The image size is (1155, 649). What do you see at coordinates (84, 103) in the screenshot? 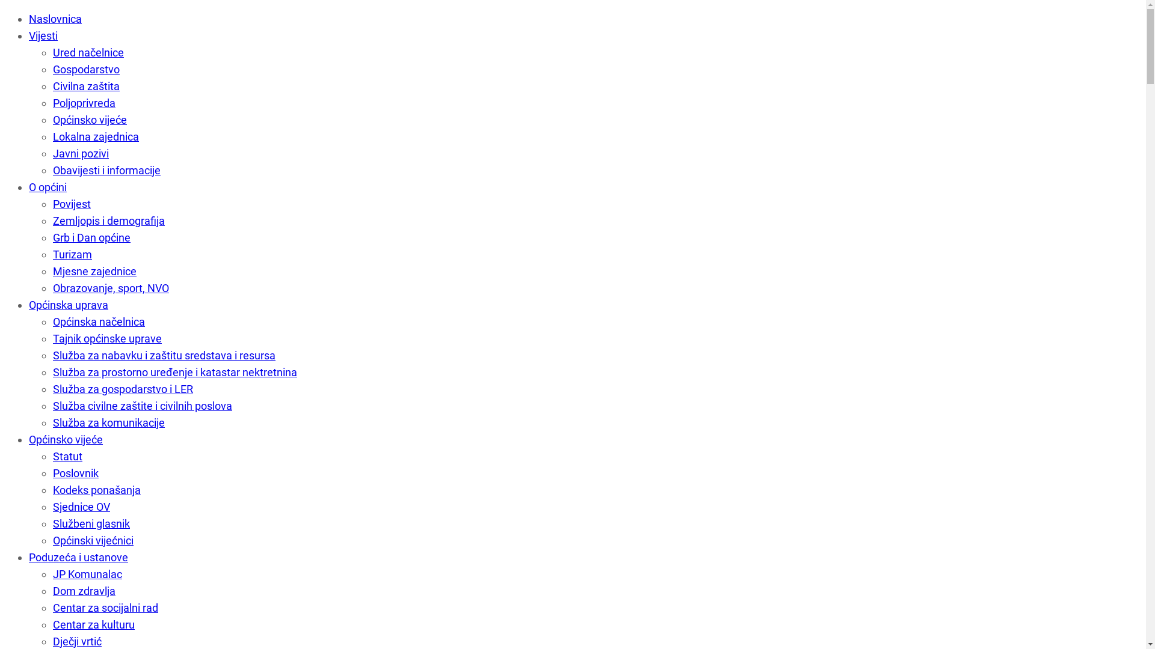
I see `Poljoprivreda` at bounding box center [84, 103].